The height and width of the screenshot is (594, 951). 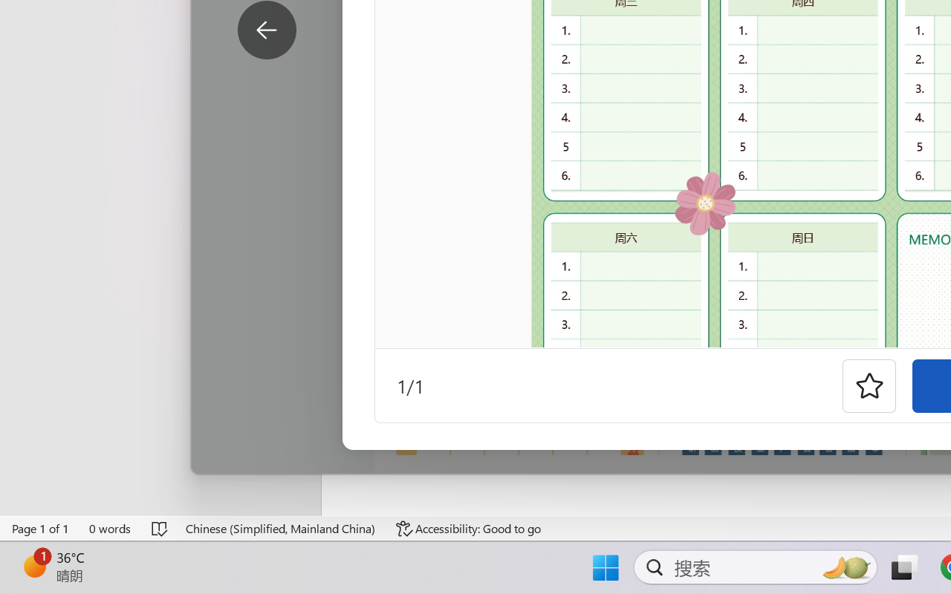 I want to click on Language Chinese (Simplified, Mainland China), so click(x=281, y=529).